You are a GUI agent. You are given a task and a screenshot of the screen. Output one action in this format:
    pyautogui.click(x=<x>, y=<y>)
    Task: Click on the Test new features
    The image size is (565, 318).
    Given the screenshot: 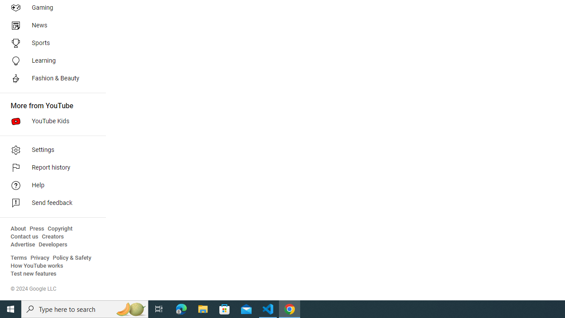 What is the action you would take?
    pyautogui.click(x=34, y=274)
    